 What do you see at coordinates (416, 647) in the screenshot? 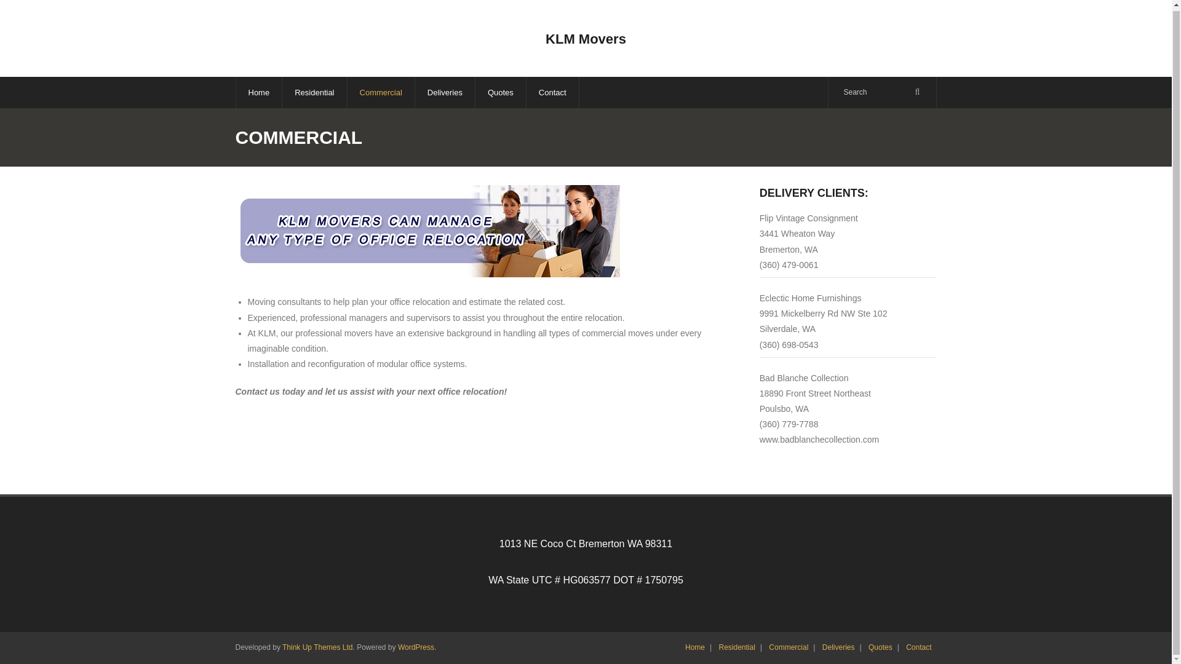
I see `WordPress` at bounding box center [416, 647].